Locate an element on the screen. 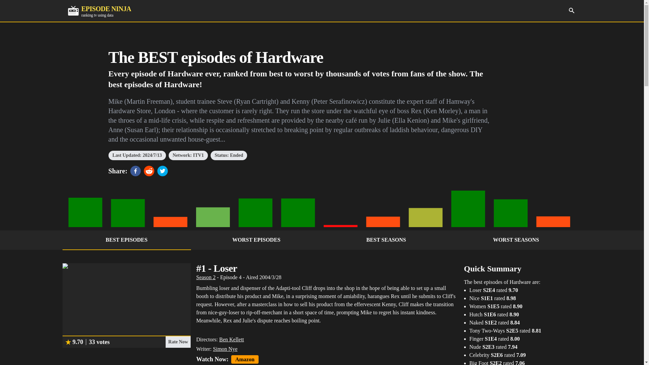 The height and width of the screenshot is (365, 649). Search is located at coordinates (571, 10).